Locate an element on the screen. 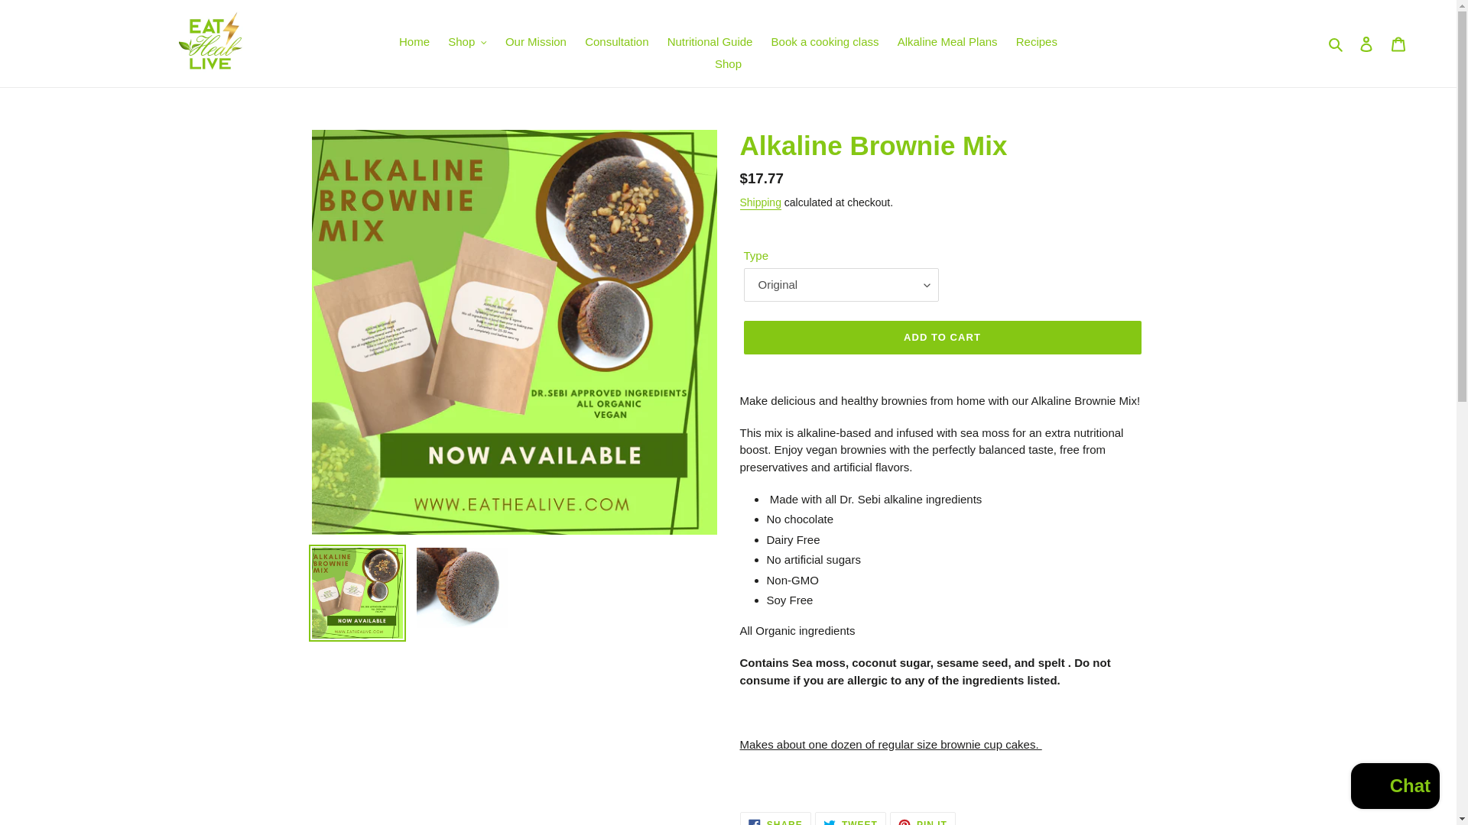  Our Mission is located at coordinates (535, 43).